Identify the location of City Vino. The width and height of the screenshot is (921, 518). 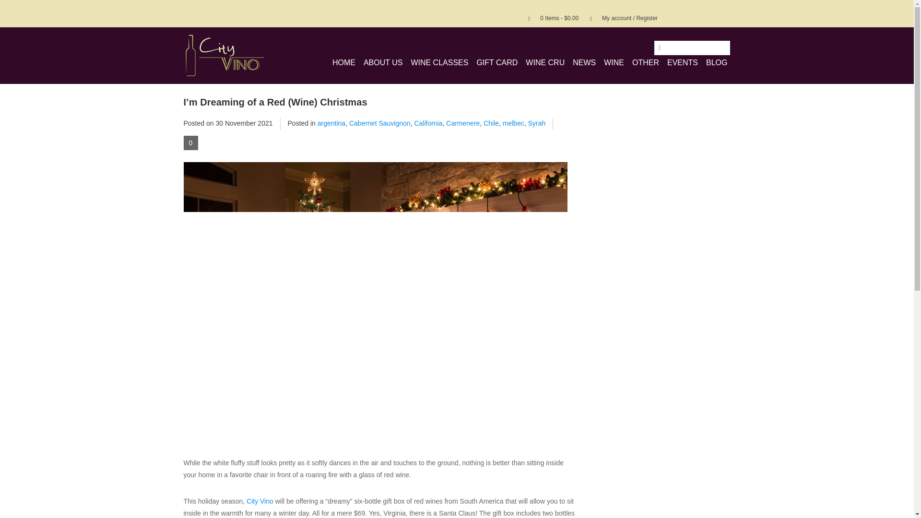
(225, 55).